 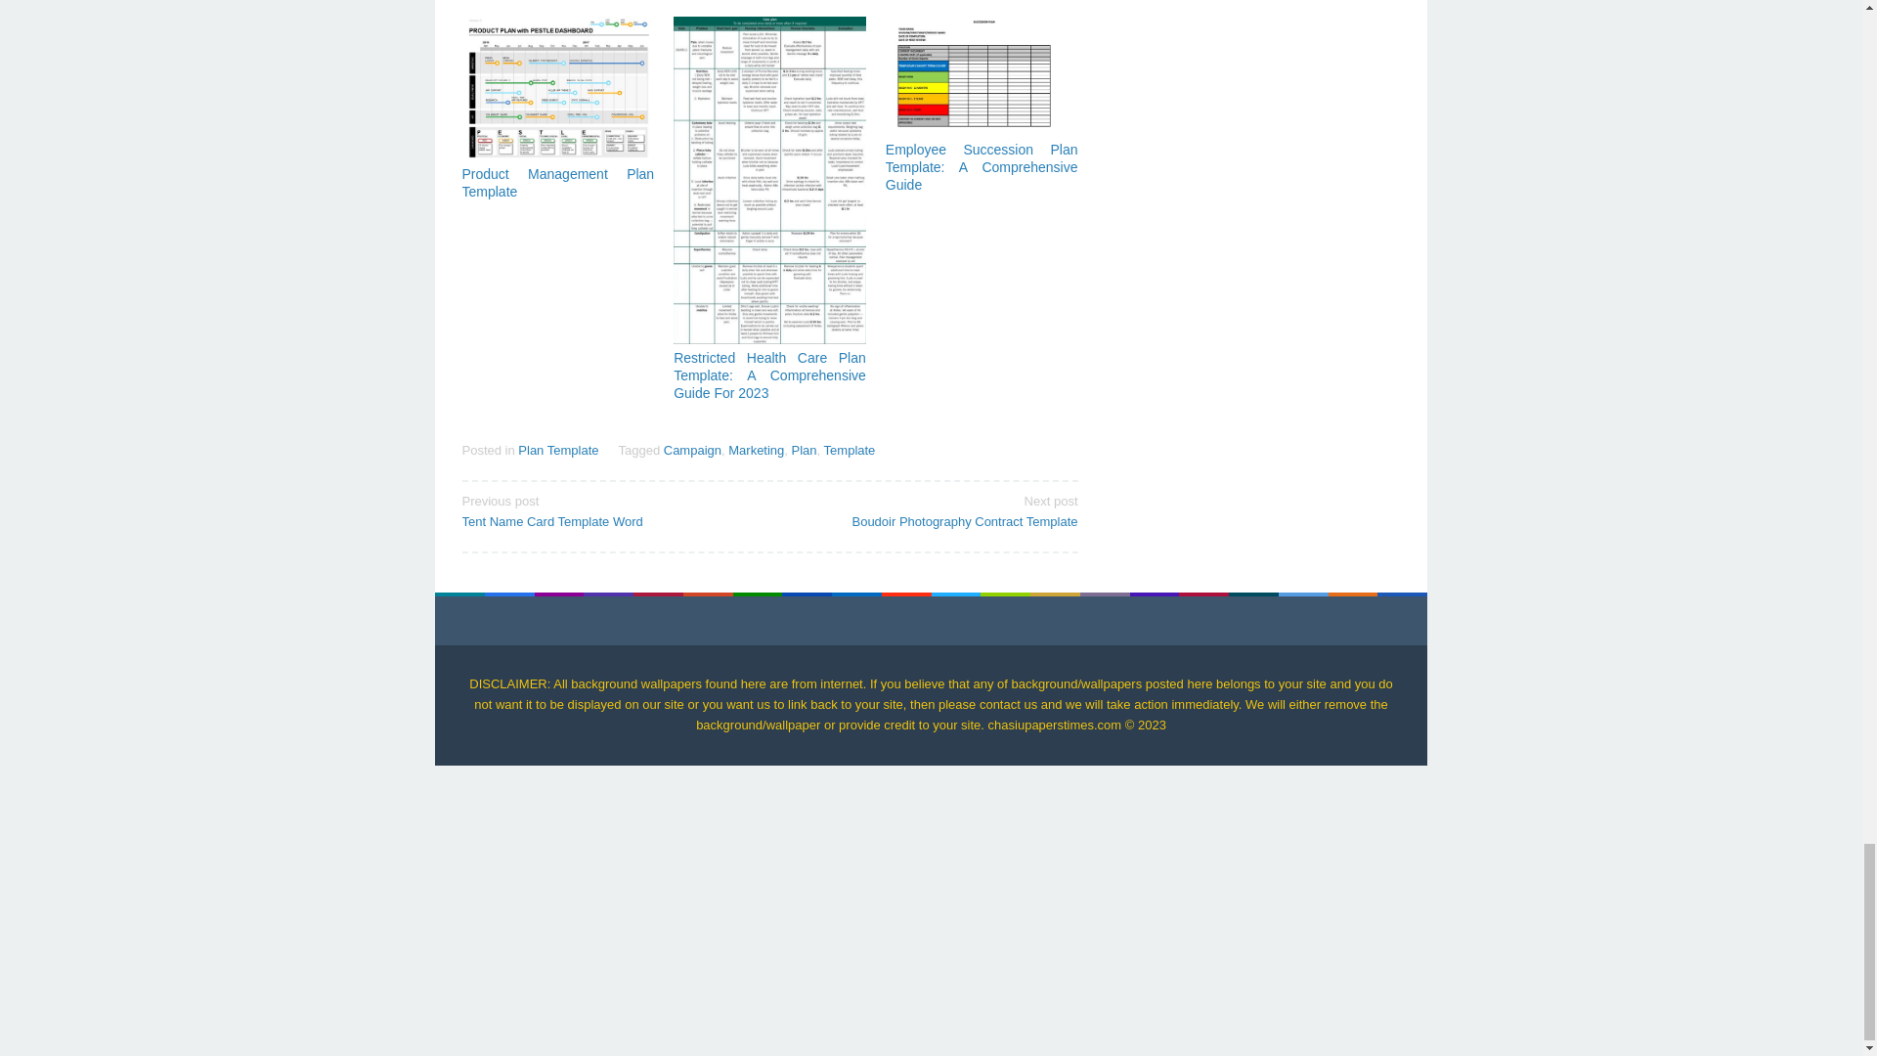 What do you see at coordinates (557, 88) in the screenshot?
I see `Permalink to: Product Management Plan Template` at bounding box center [557, 88].